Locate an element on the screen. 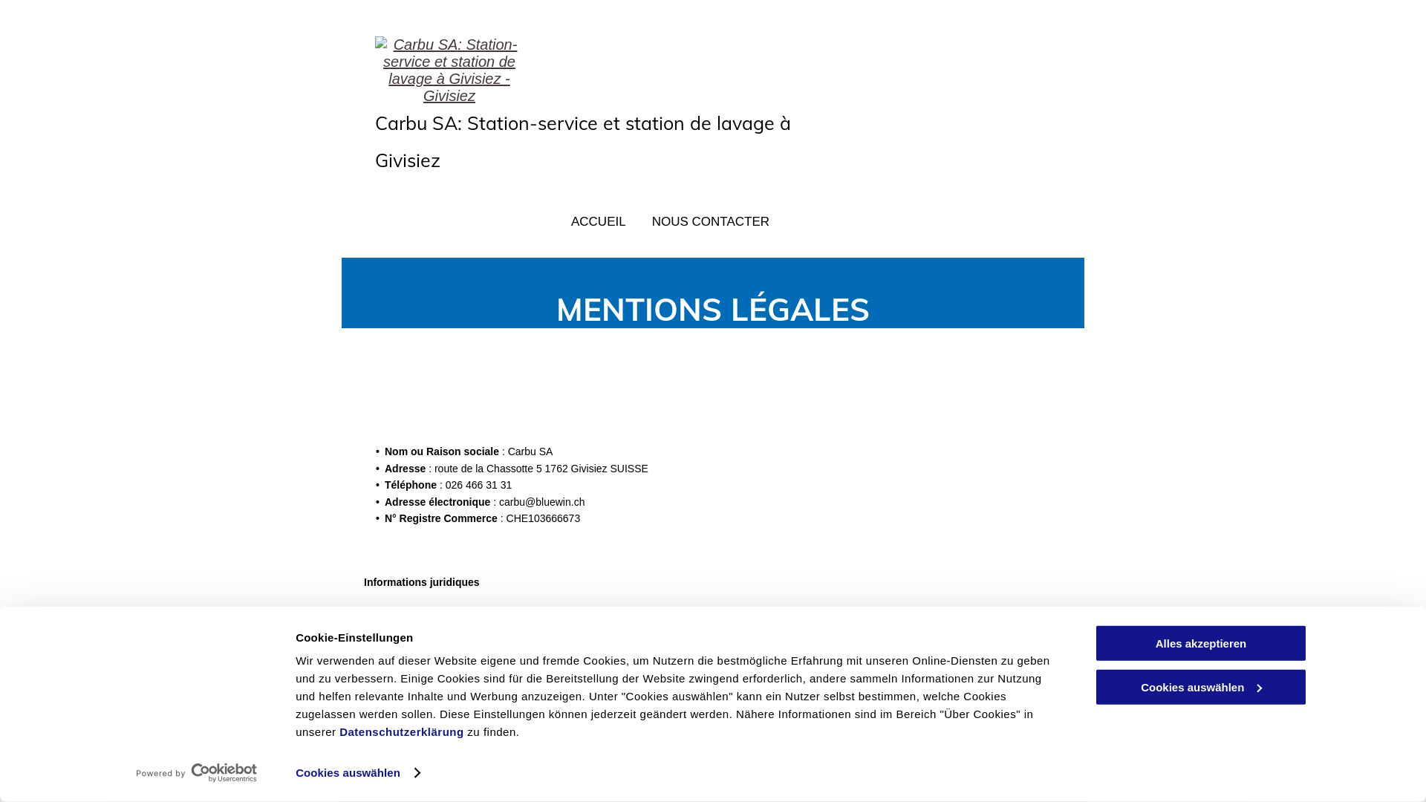  NOUS CONTACTER is located at coordinates (712, 222).